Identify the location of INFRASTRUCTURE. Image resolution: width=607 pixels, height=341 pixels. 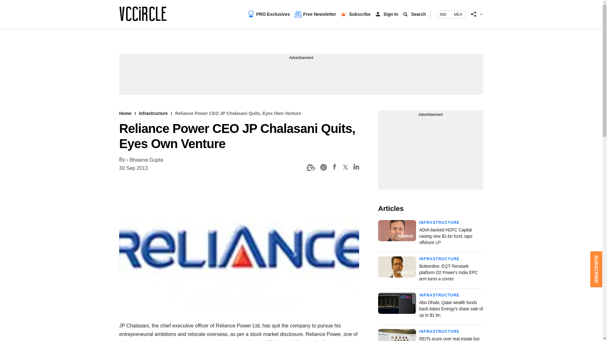
(439, 295).